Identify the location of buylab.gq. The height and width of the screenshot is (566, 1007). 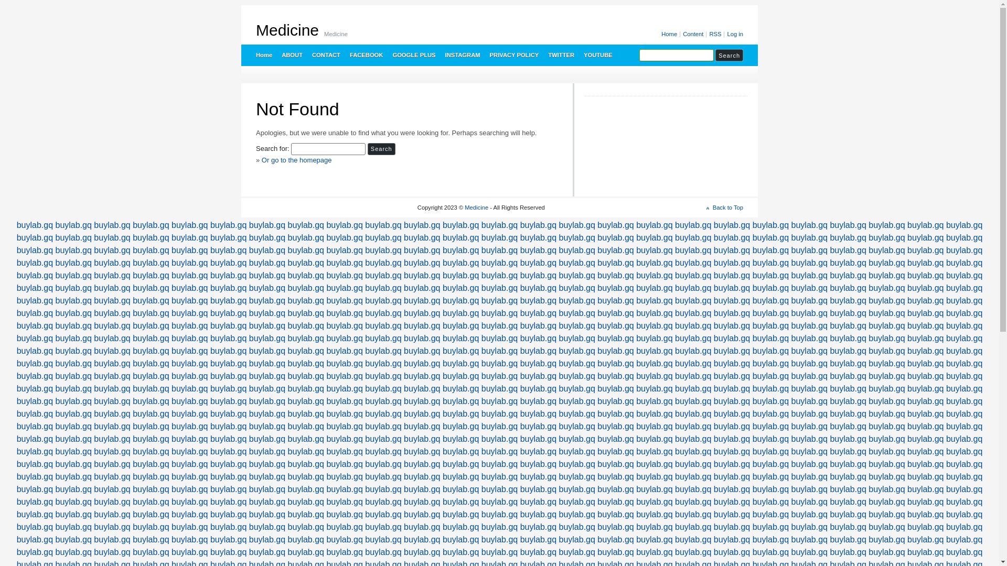
(112, 364).